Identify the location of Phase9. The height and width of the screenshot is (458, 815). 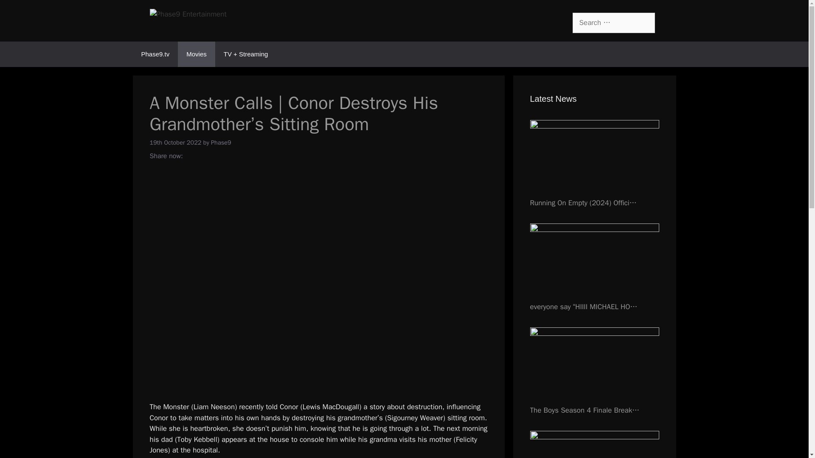
(221, 142).